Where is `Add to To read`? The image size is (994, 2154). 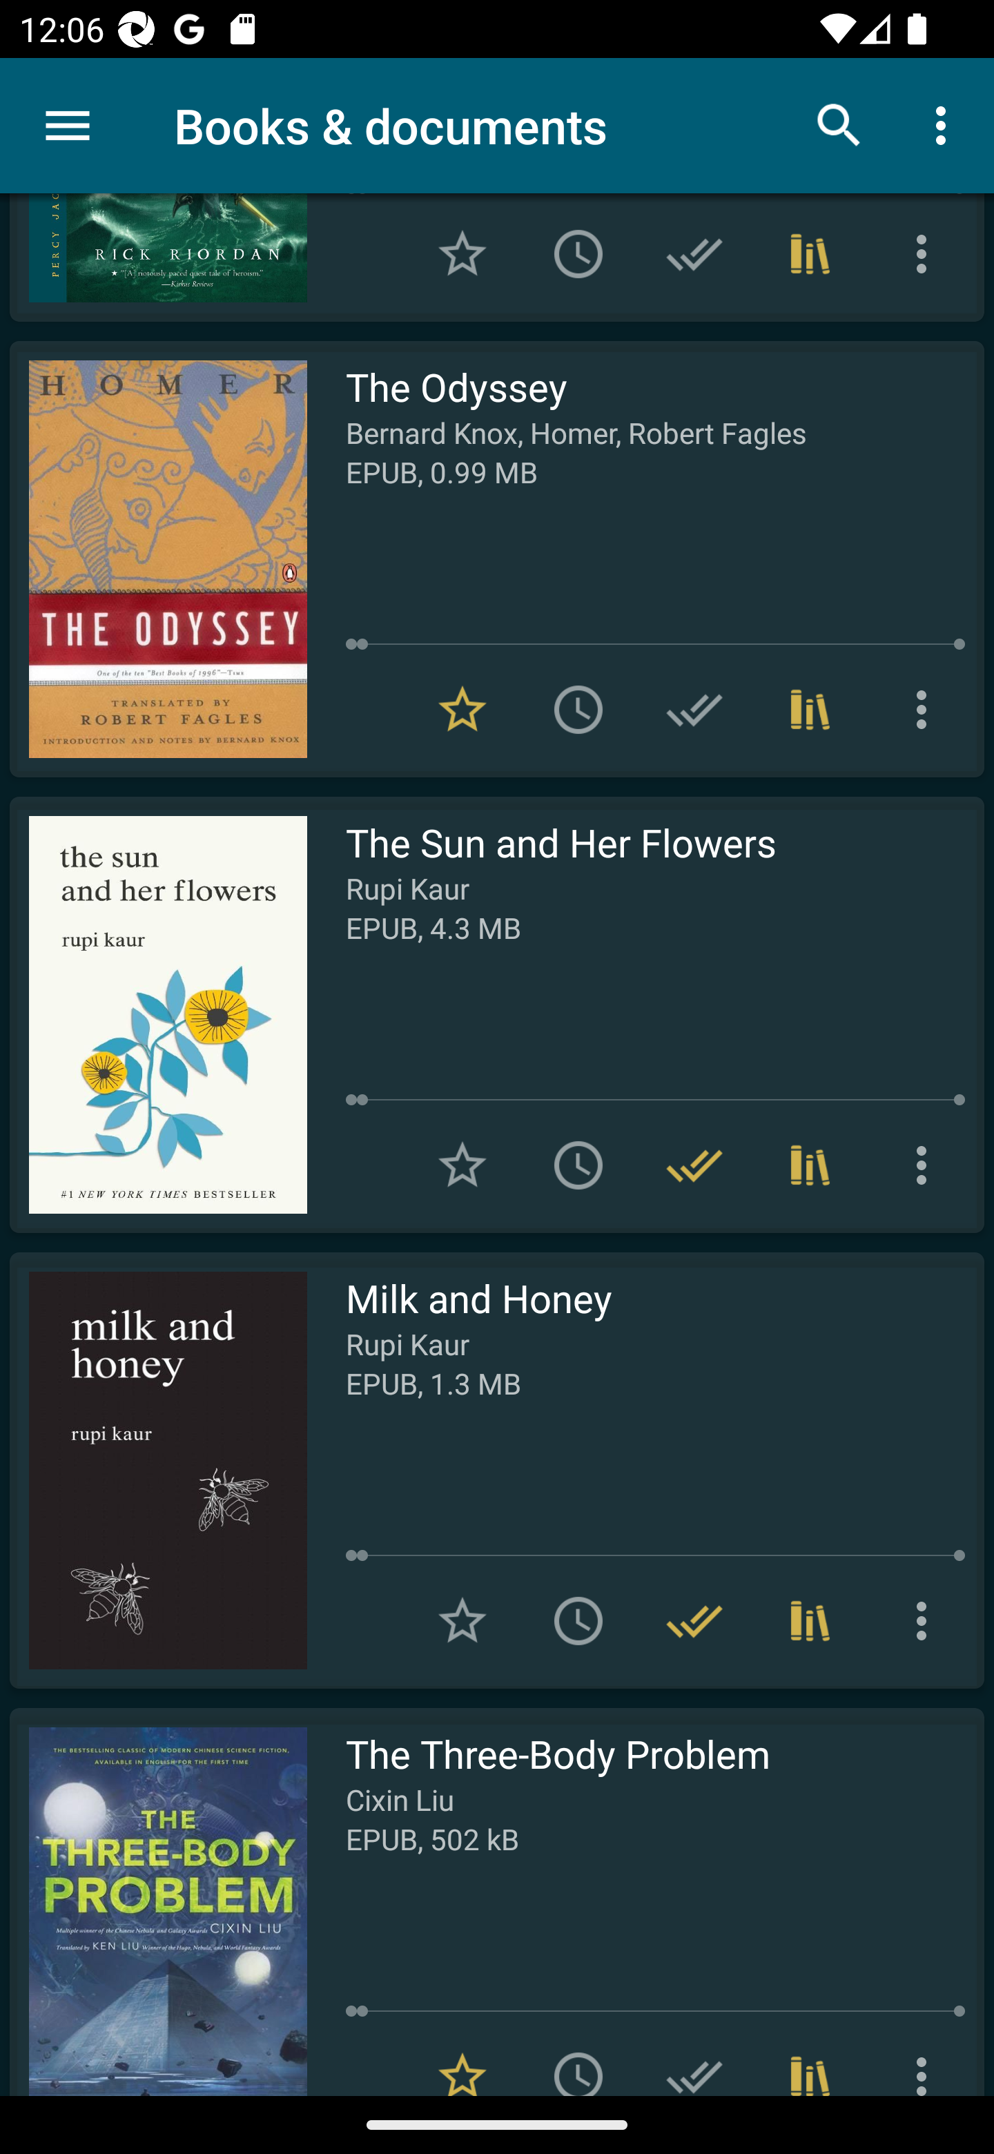 Add to To read is located at coordinates (578, 710).